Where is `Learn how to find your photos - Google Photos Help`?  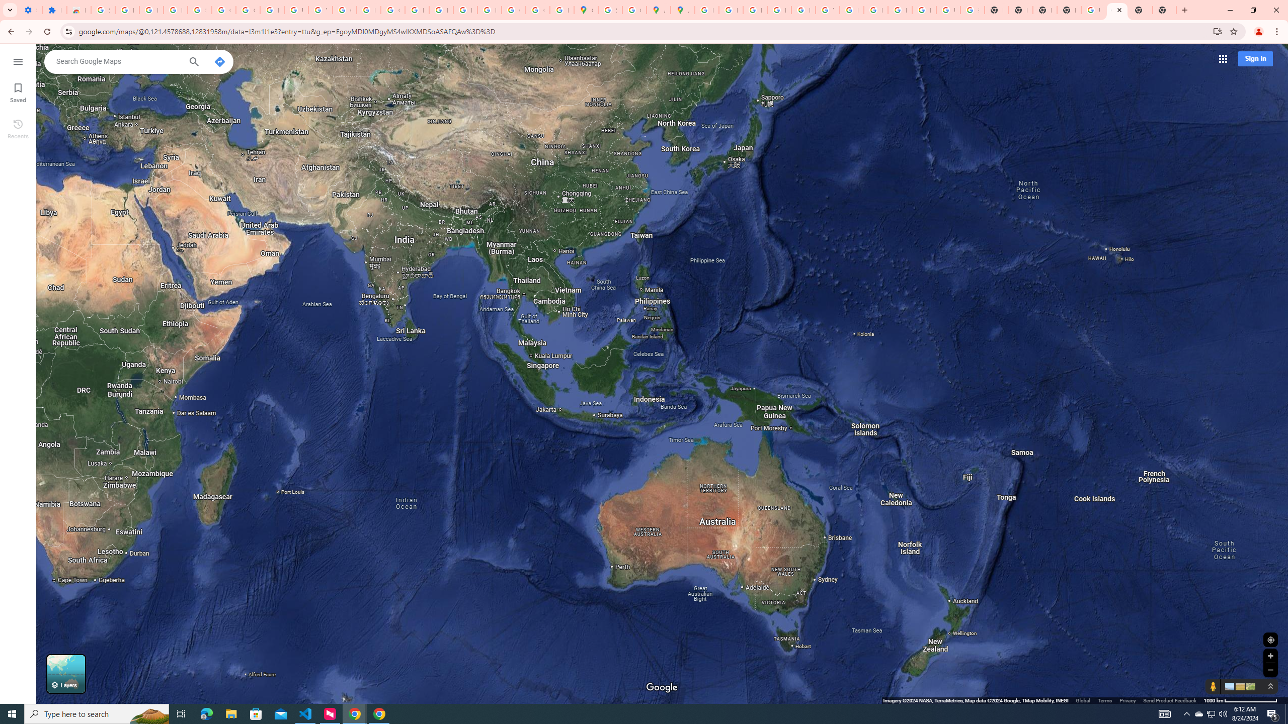 Learn how to find your photos - Google Photos Help is located at coordinates (151, 10).